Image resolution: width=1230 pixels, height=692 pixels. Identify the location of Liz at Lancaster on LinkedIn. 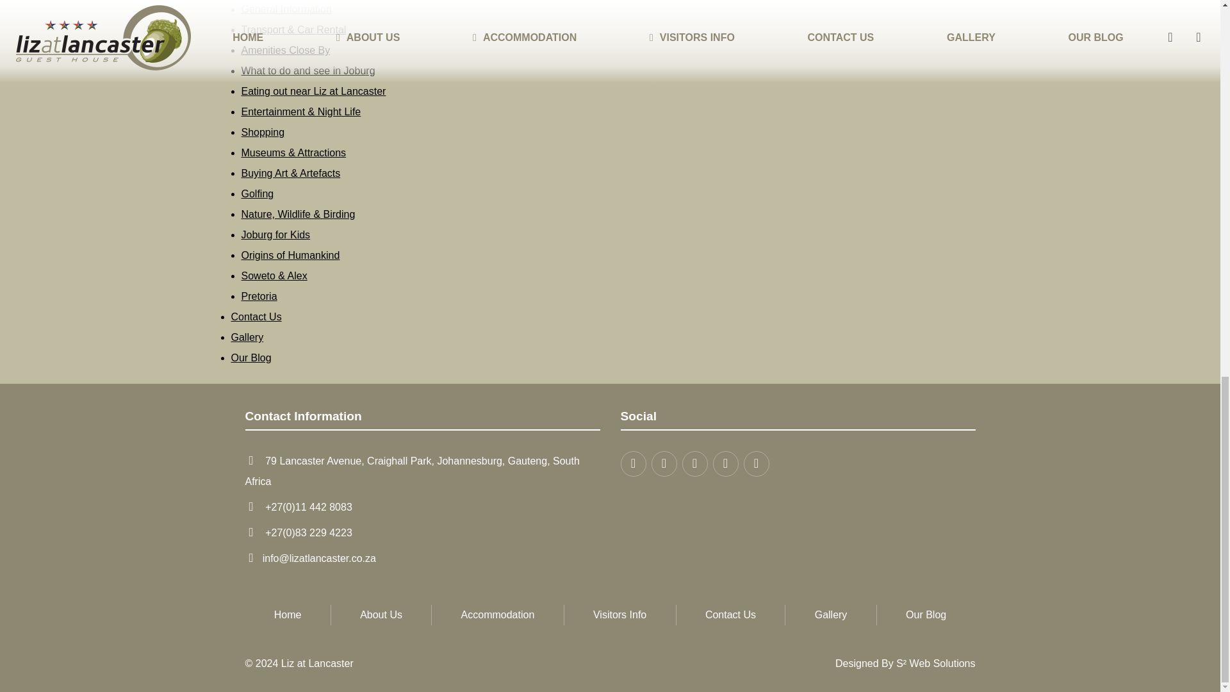
(725, 464).